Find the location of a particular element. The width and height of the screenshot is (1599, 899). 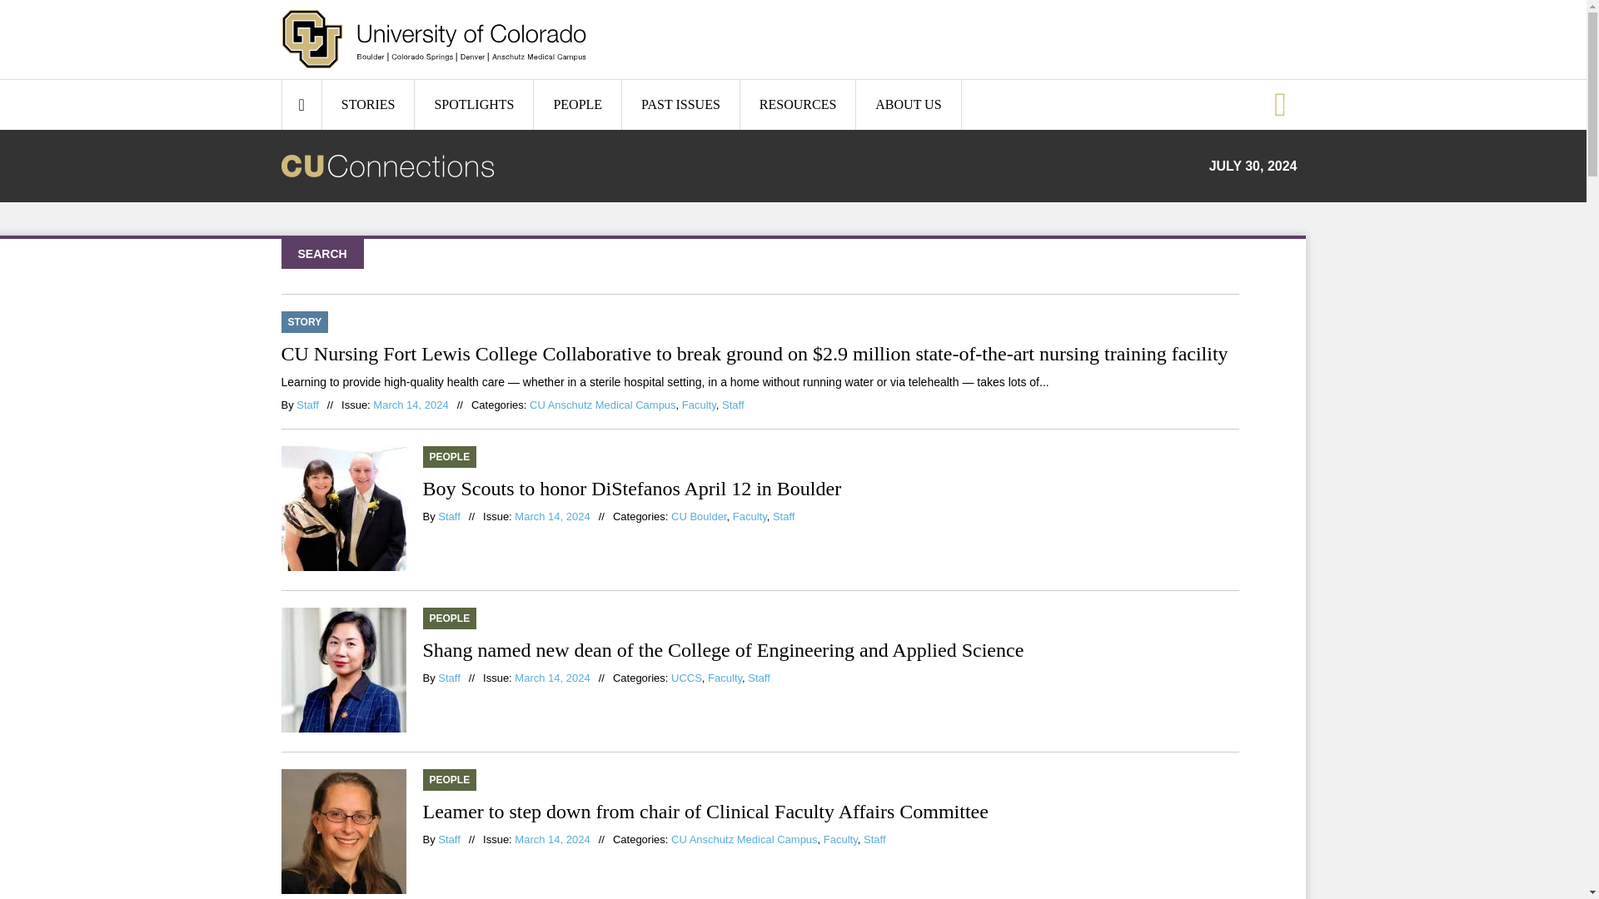

CU Anschutz Medical Campus is located at coordinates (603, 405).